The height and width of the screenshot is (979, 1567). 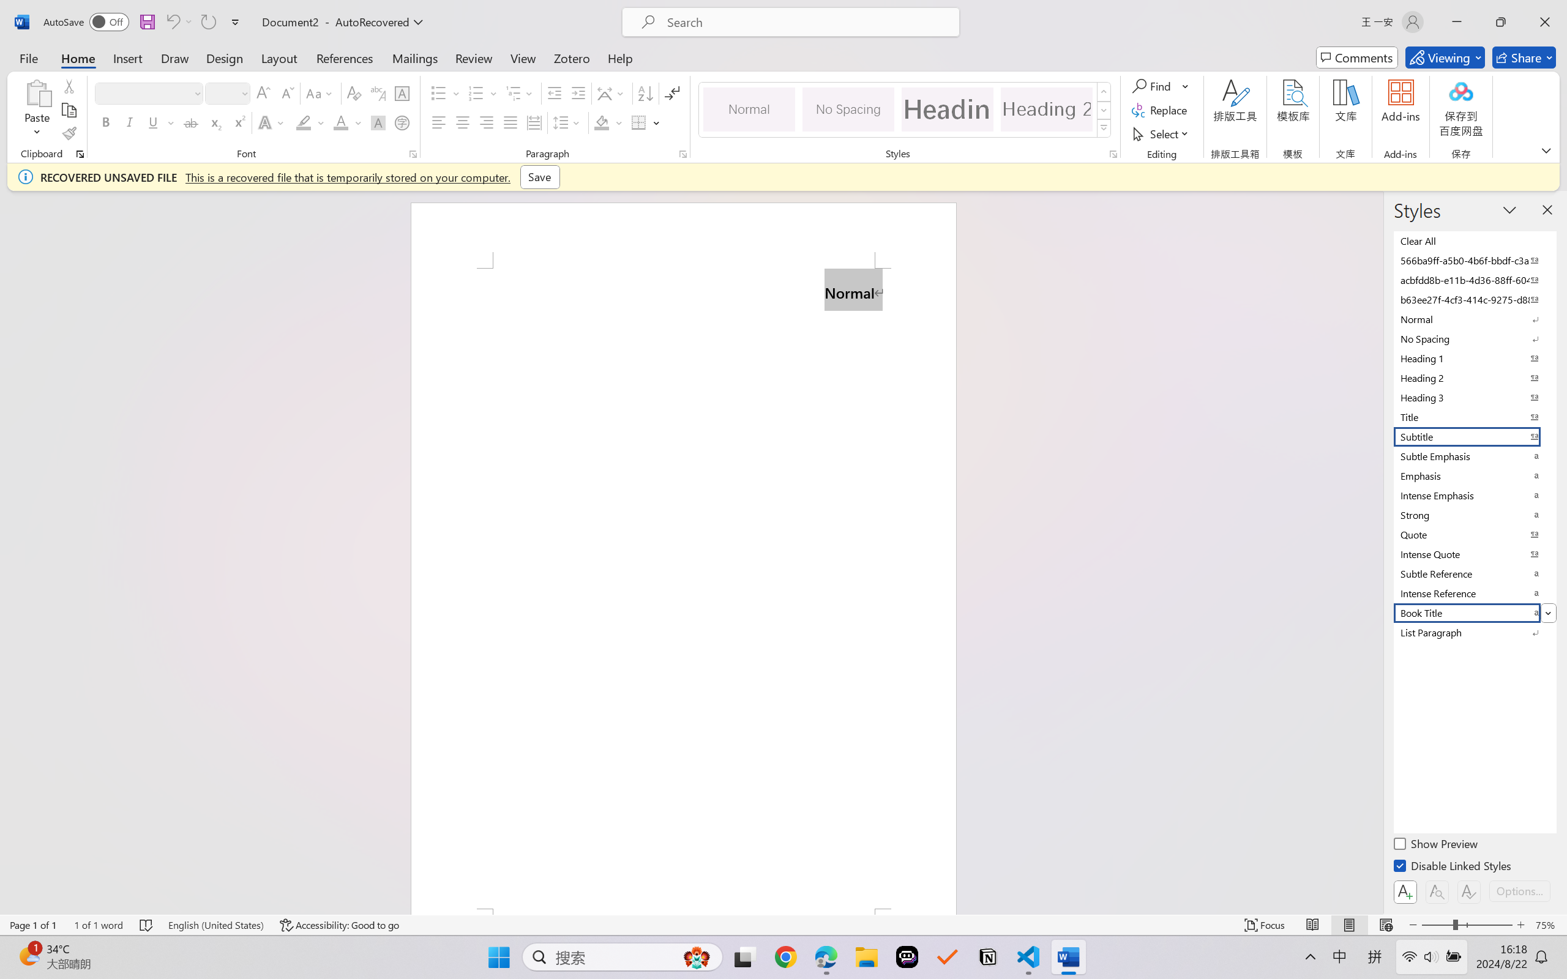 What do you see at coordinates (1104, 128) in the screenshot?
I see `Styles` at bounding box center [1104, 128].